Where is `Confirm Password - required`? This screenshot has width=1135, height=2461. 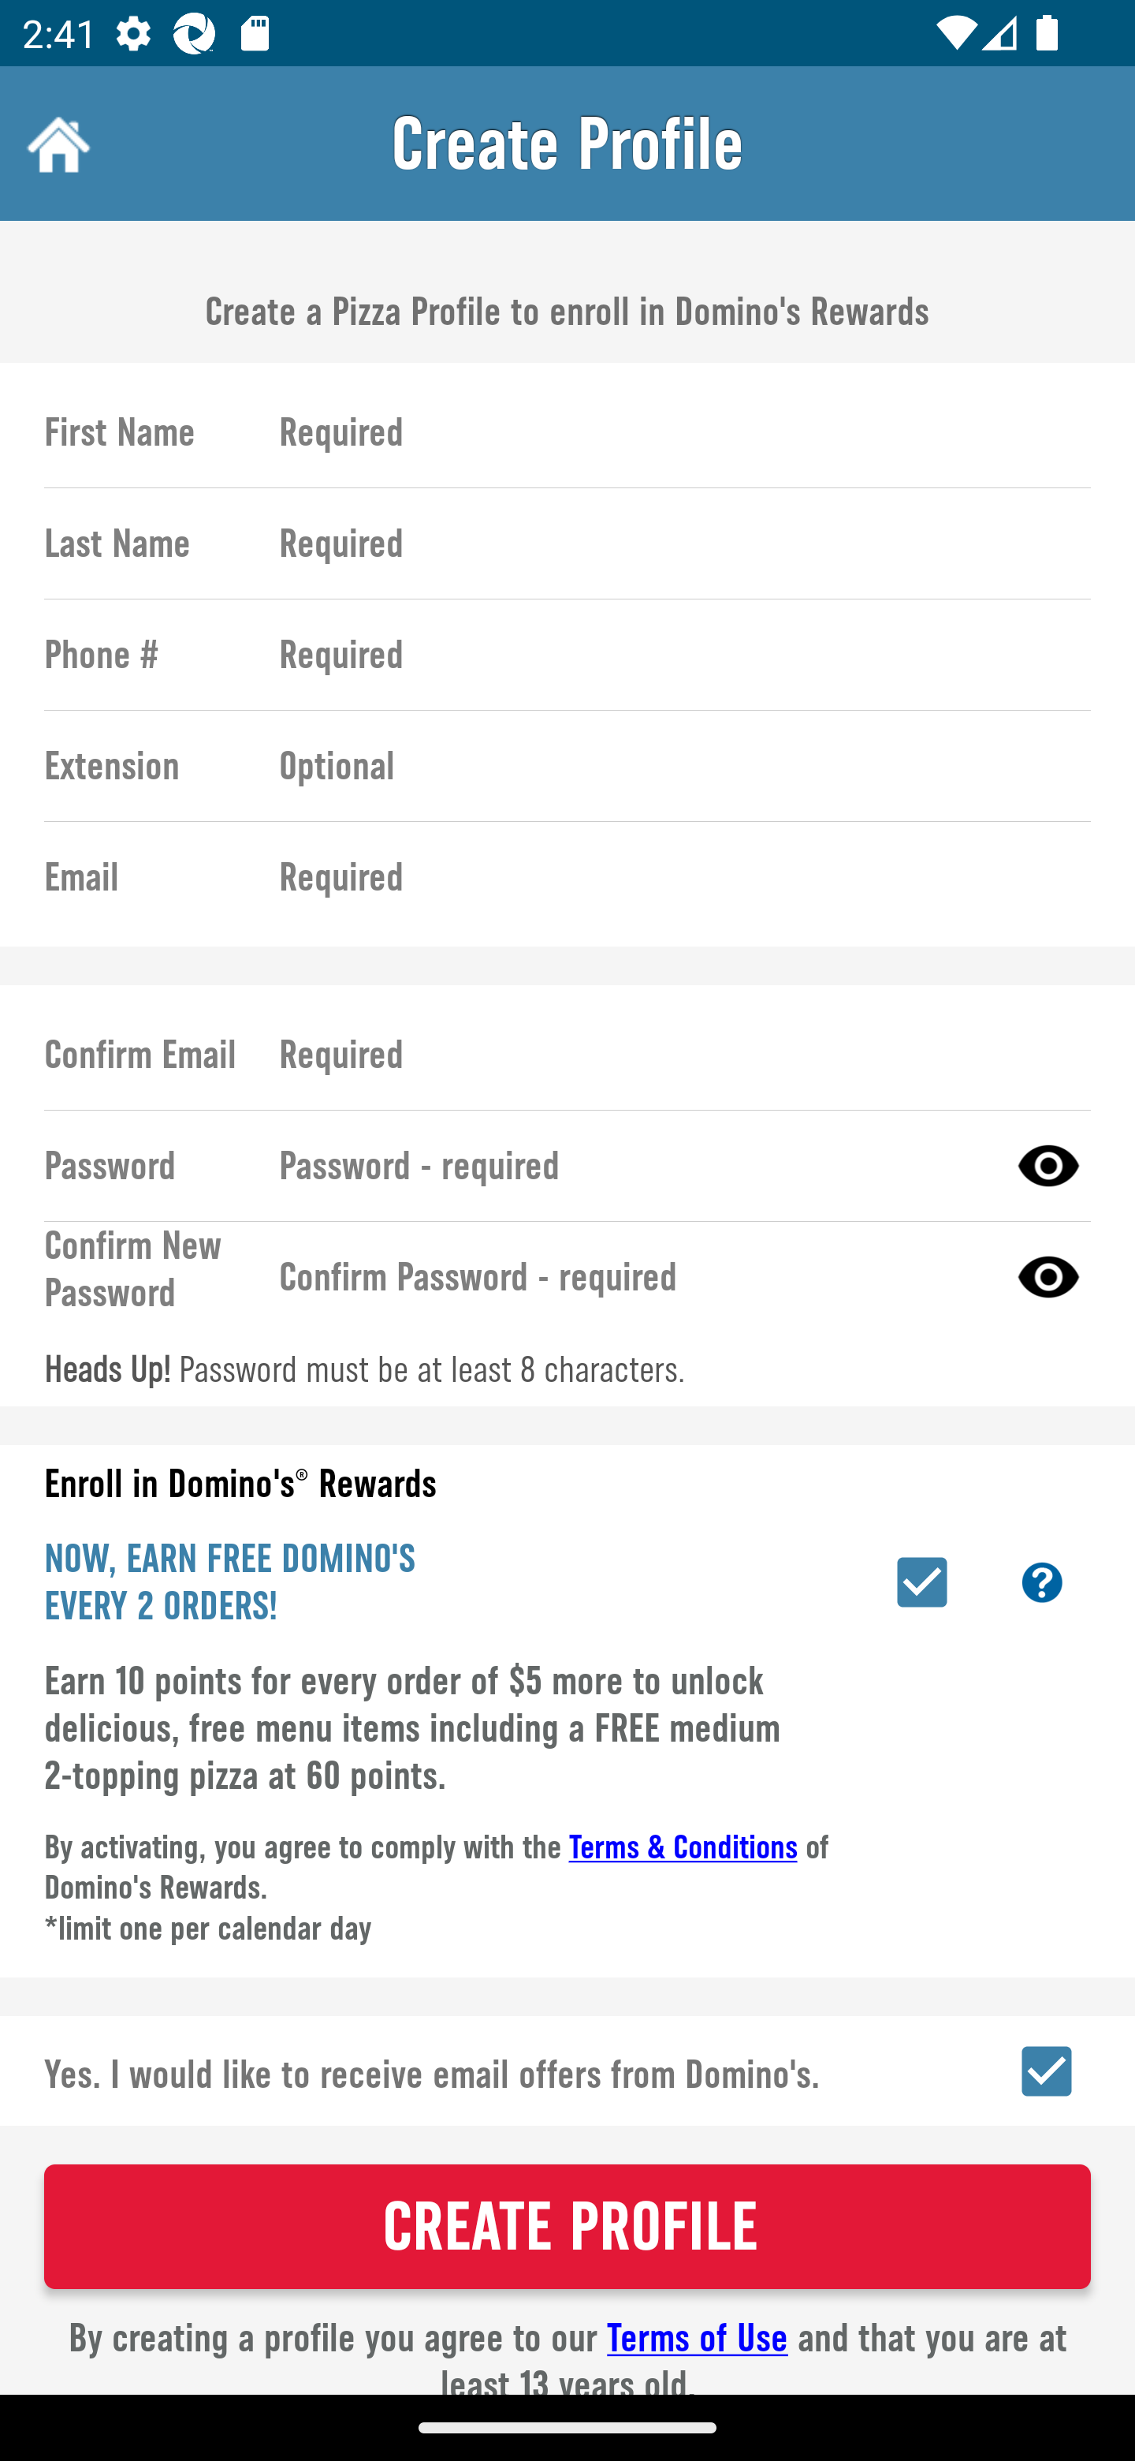
Confirm Password - required is located at coordinates (629, 1275).